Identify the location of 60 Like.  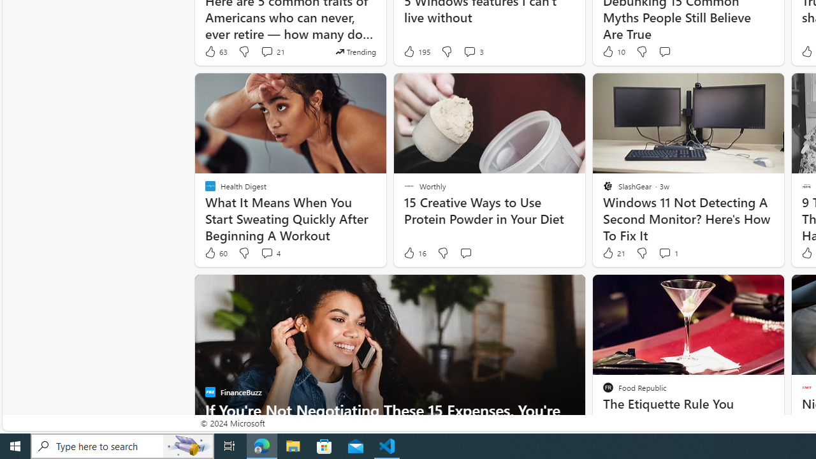
(215, 253).